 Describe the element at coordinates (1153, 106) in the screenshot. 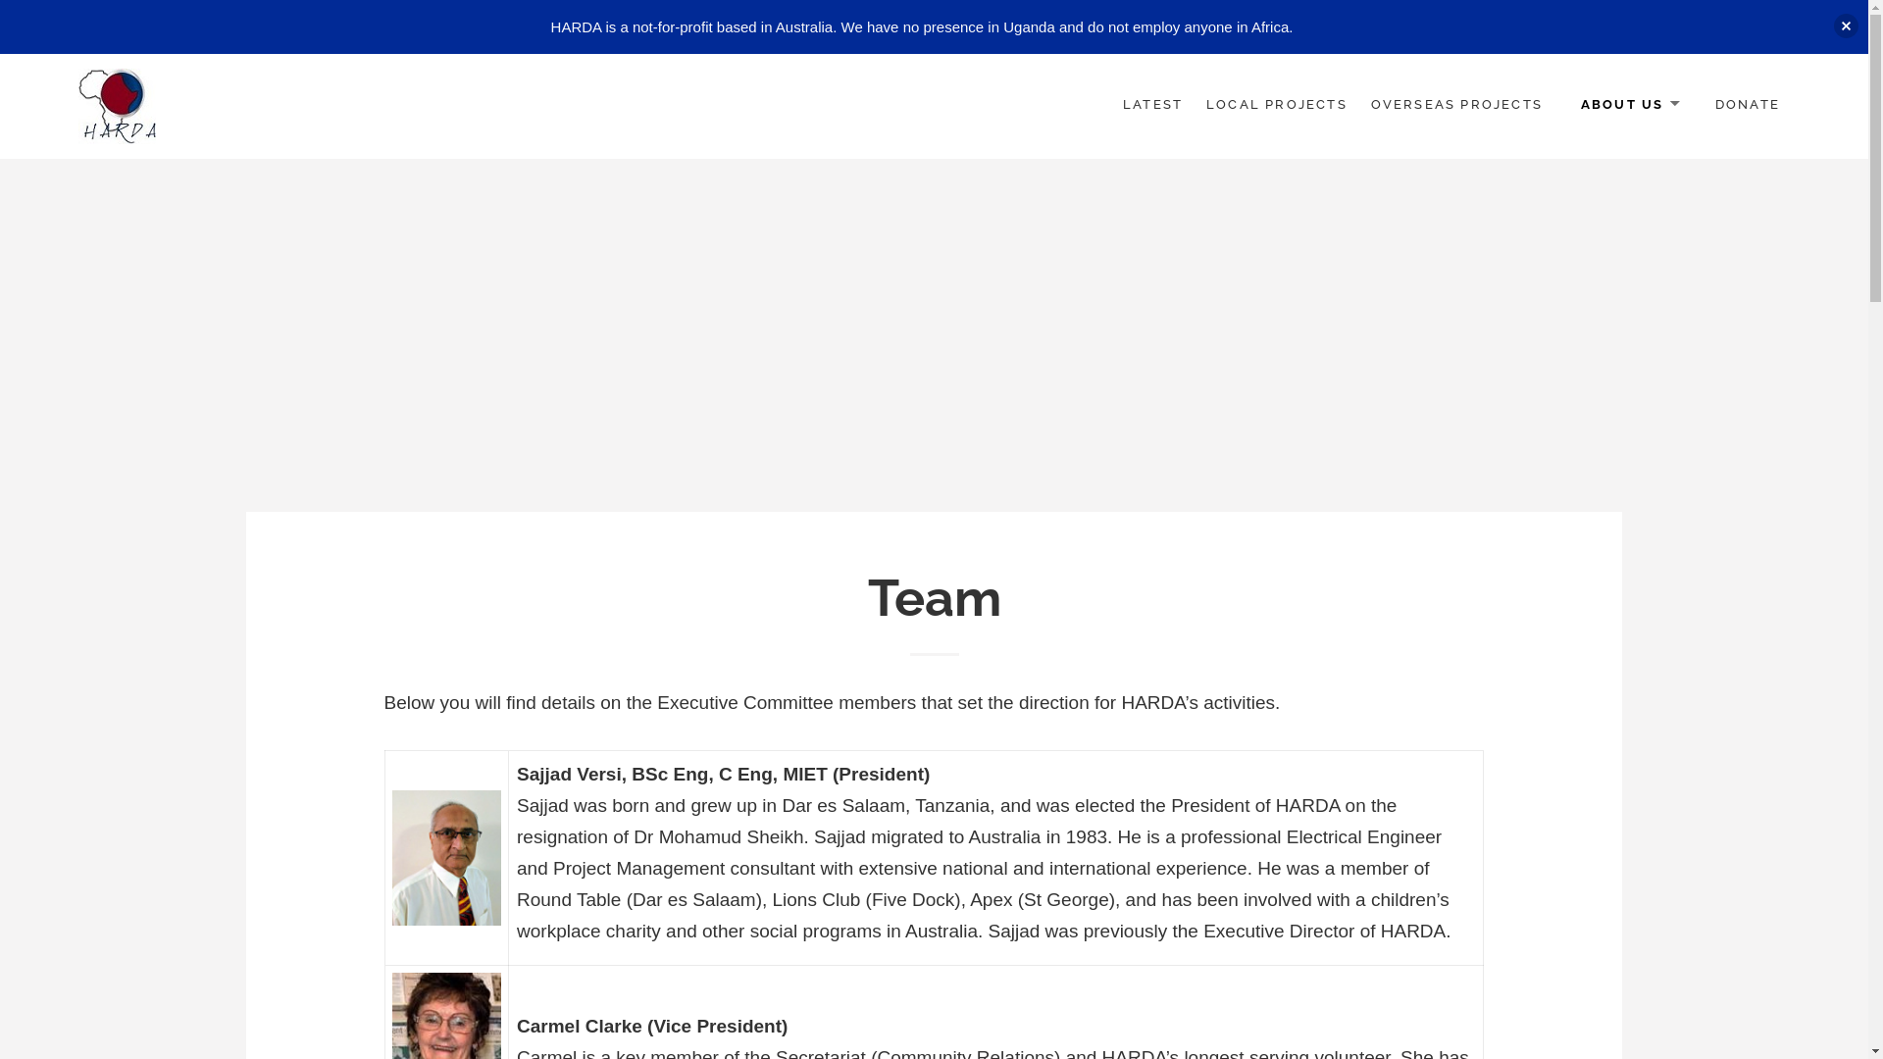

I see `LATEST` at that location.